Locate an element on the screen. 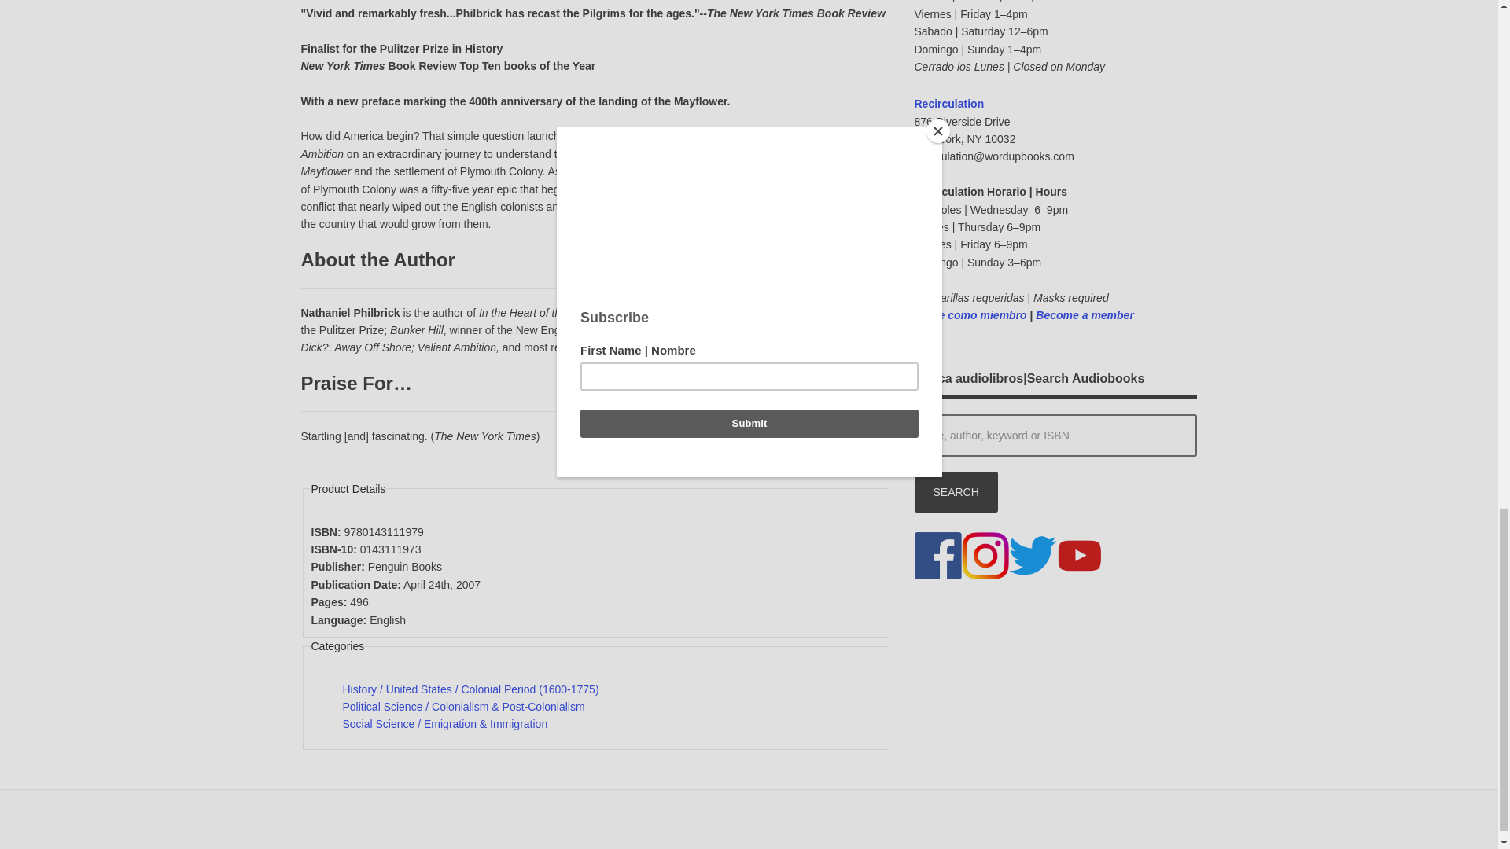 The width and height of the screenshot is (1510, 849). Search is located at coordinates (955, 492).